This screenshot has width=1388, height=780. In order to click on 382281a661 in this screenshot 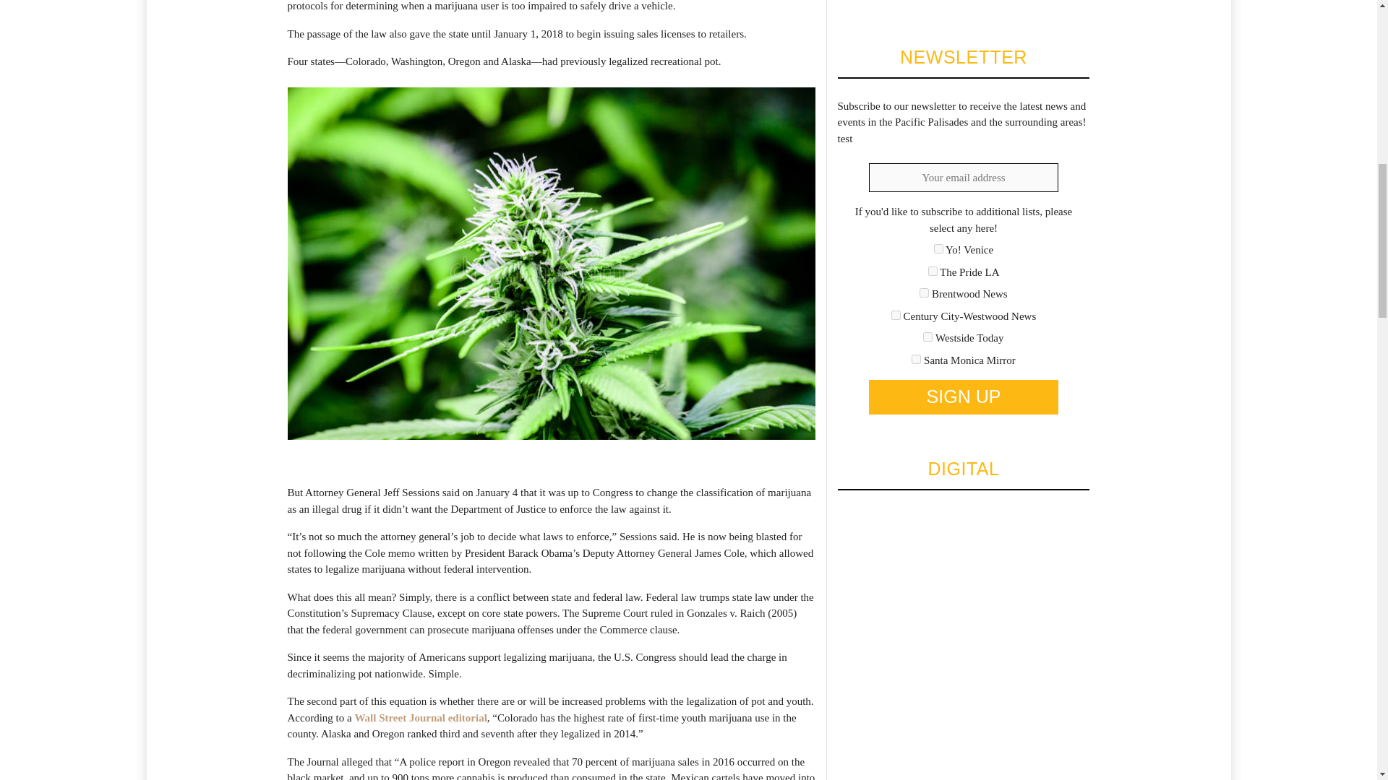, I will do `click(924, 292)`.